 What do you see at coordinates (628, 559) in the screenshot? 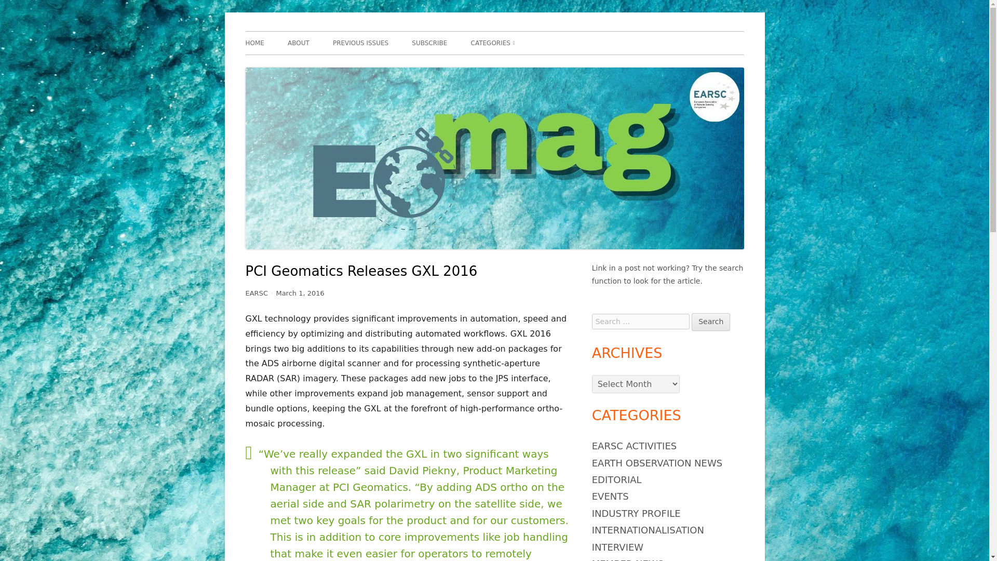
I see `MEMBER NEWS` at bounding box center [628, 559].